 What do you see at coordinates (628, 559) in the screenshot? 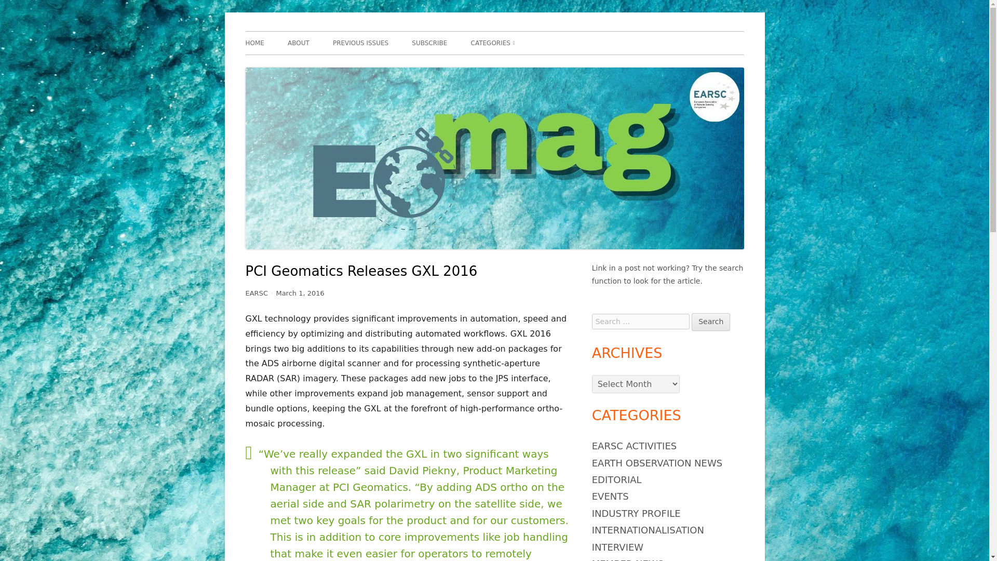
I see `MEMBER NEWS` at bounding box center [628, 559].